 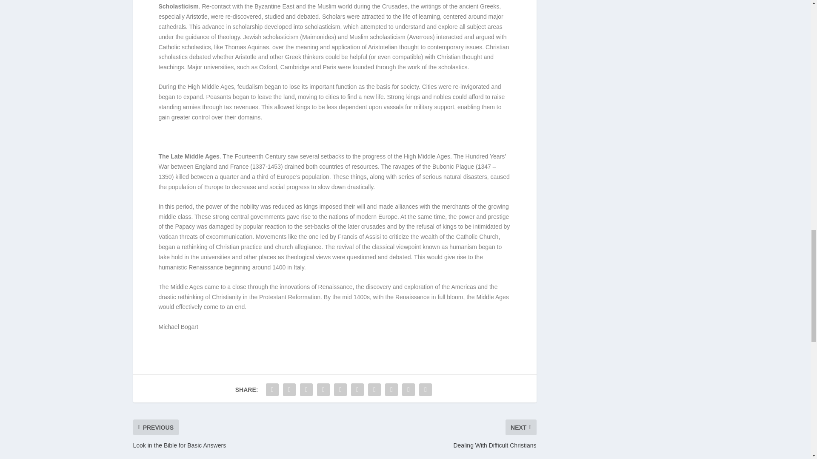 I want to click on Share "A Brief Summary of the Middle Ages" via Buffer, so click(x=374, y=390).